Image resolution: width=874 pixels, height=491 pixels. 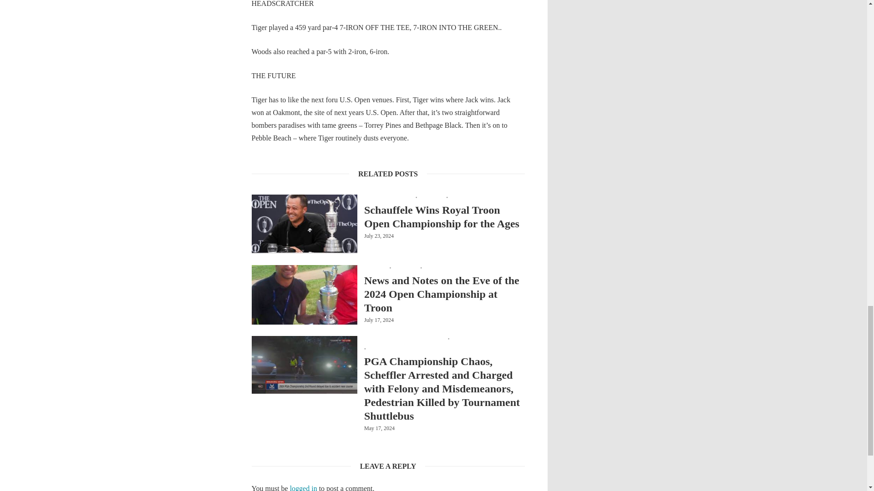 I want to click on PGA CHAMPIONSHIP, so click(x=474, y=339).